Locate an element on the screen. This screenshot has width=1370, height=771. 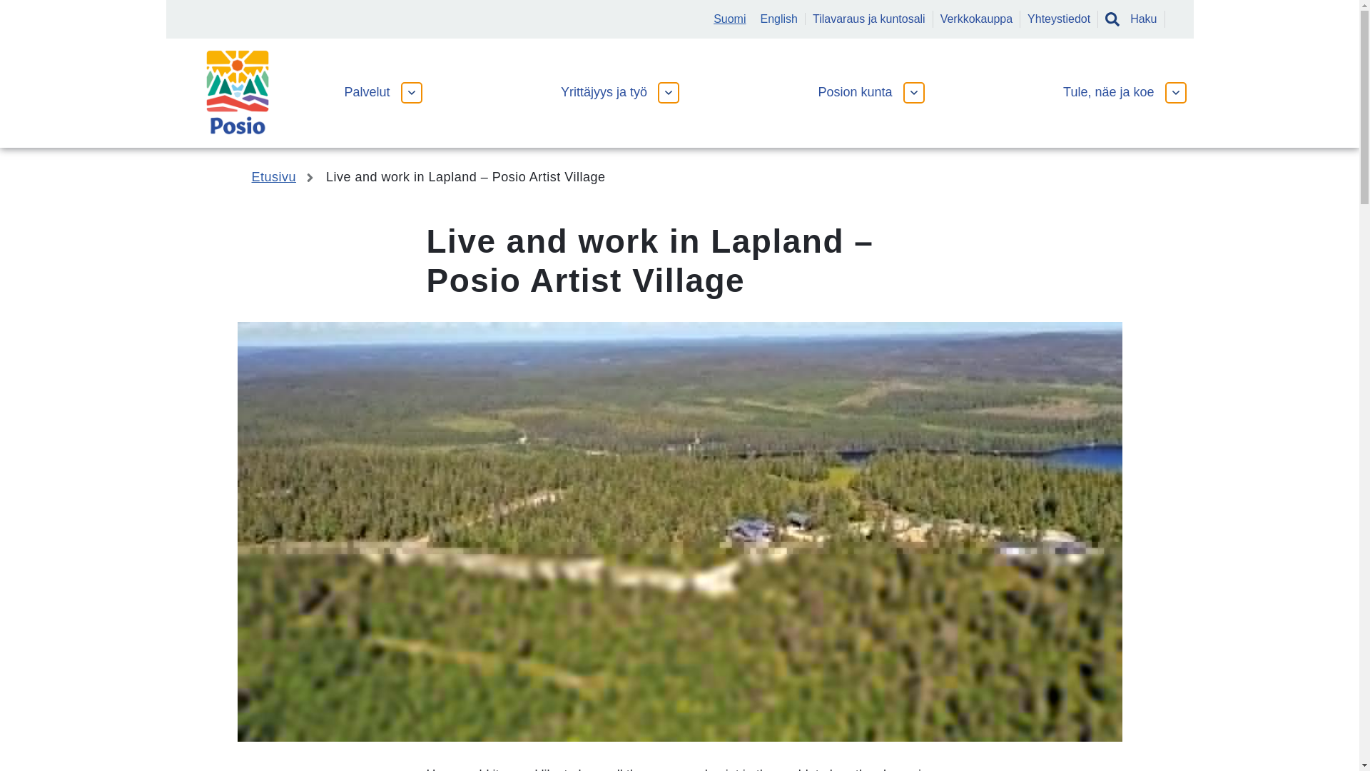
Tilavaraus ja kuntosali is located at coordinates (869, 19).